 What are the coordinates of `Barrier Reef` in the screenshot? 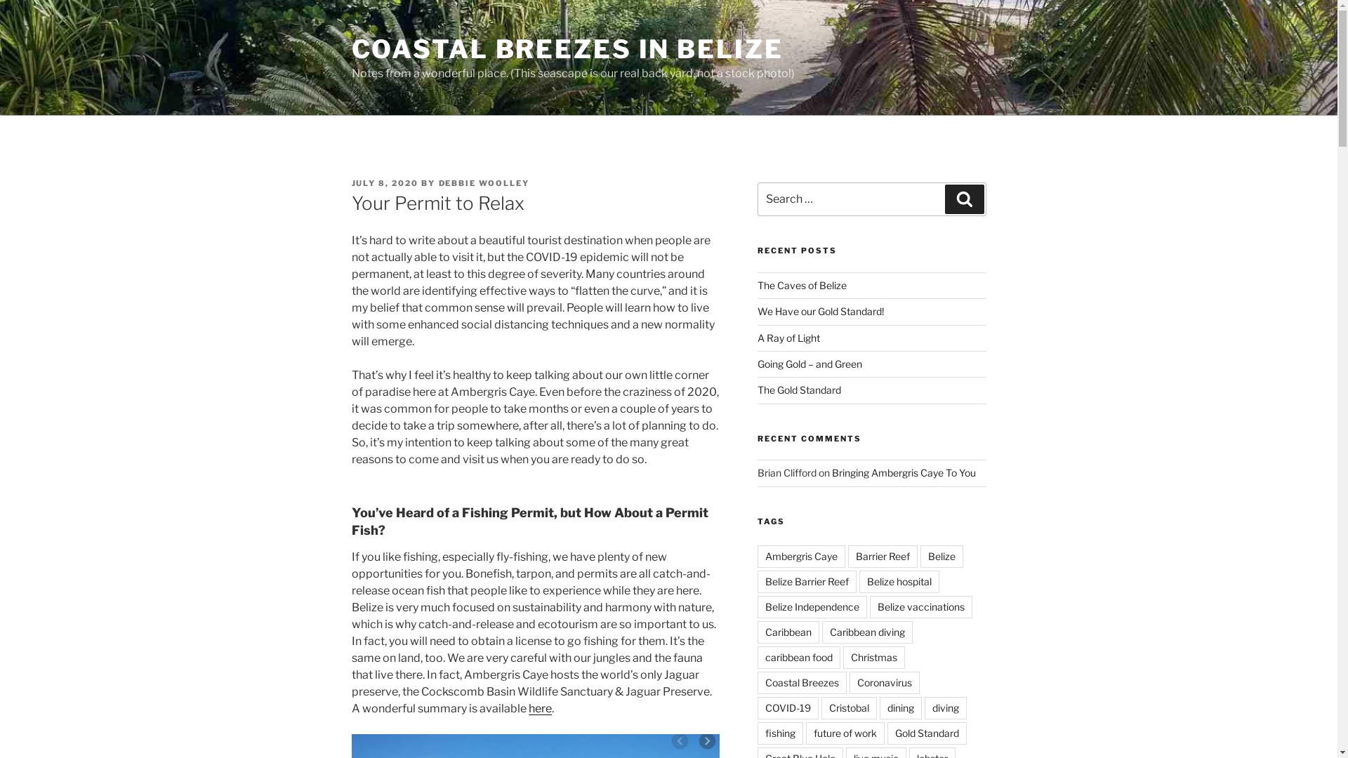 It's located at (883, 557).